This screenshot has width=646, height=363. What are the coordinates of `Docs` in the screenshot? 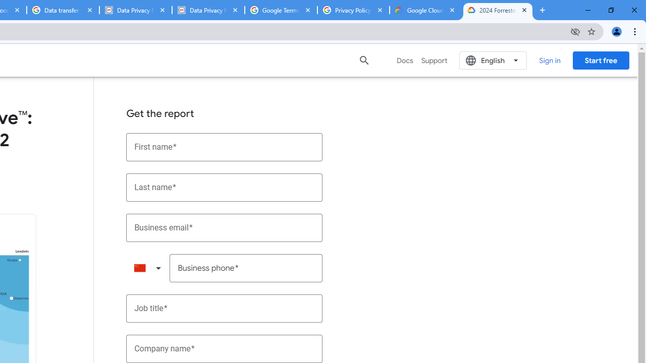 It's located at (405, 60).